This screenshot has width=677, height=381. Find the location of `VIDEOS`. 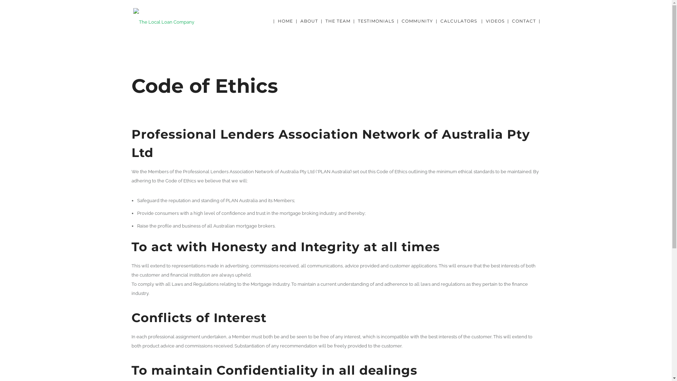

VIDEOS is located at coordinates (495, 21).